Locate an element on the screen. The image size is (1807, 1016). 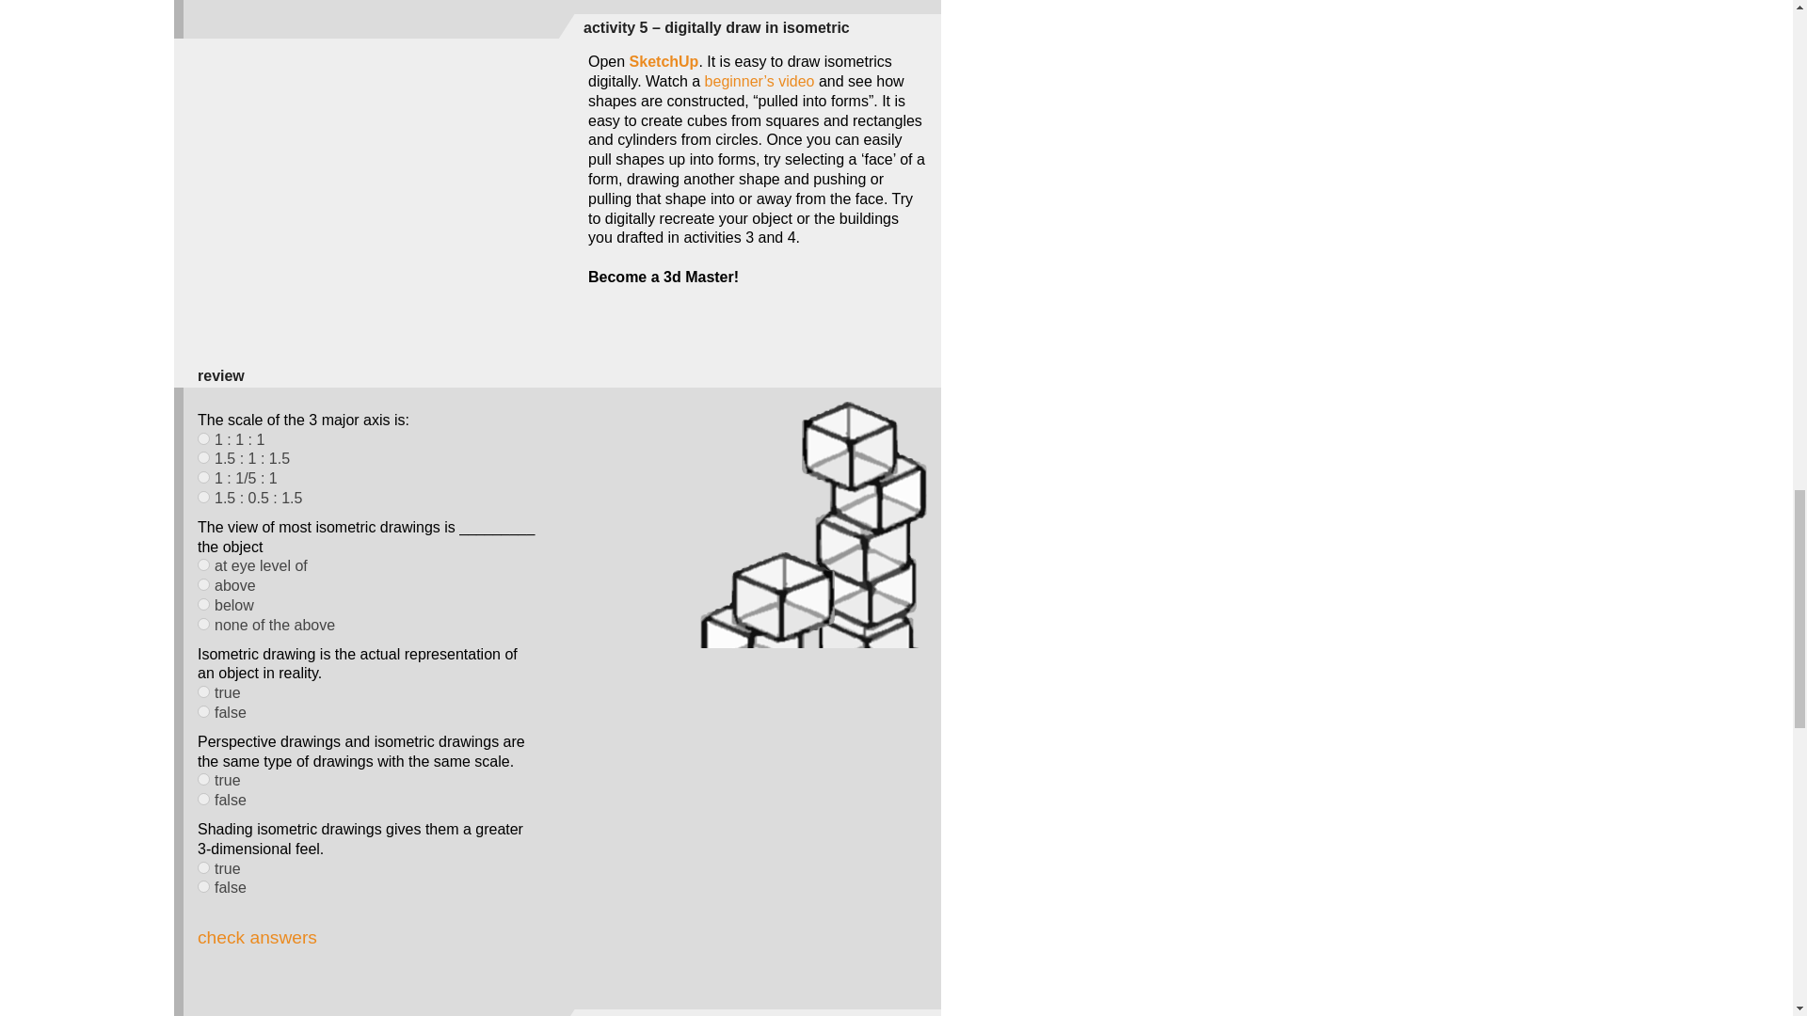
615 is located at coordinates (203, 623).